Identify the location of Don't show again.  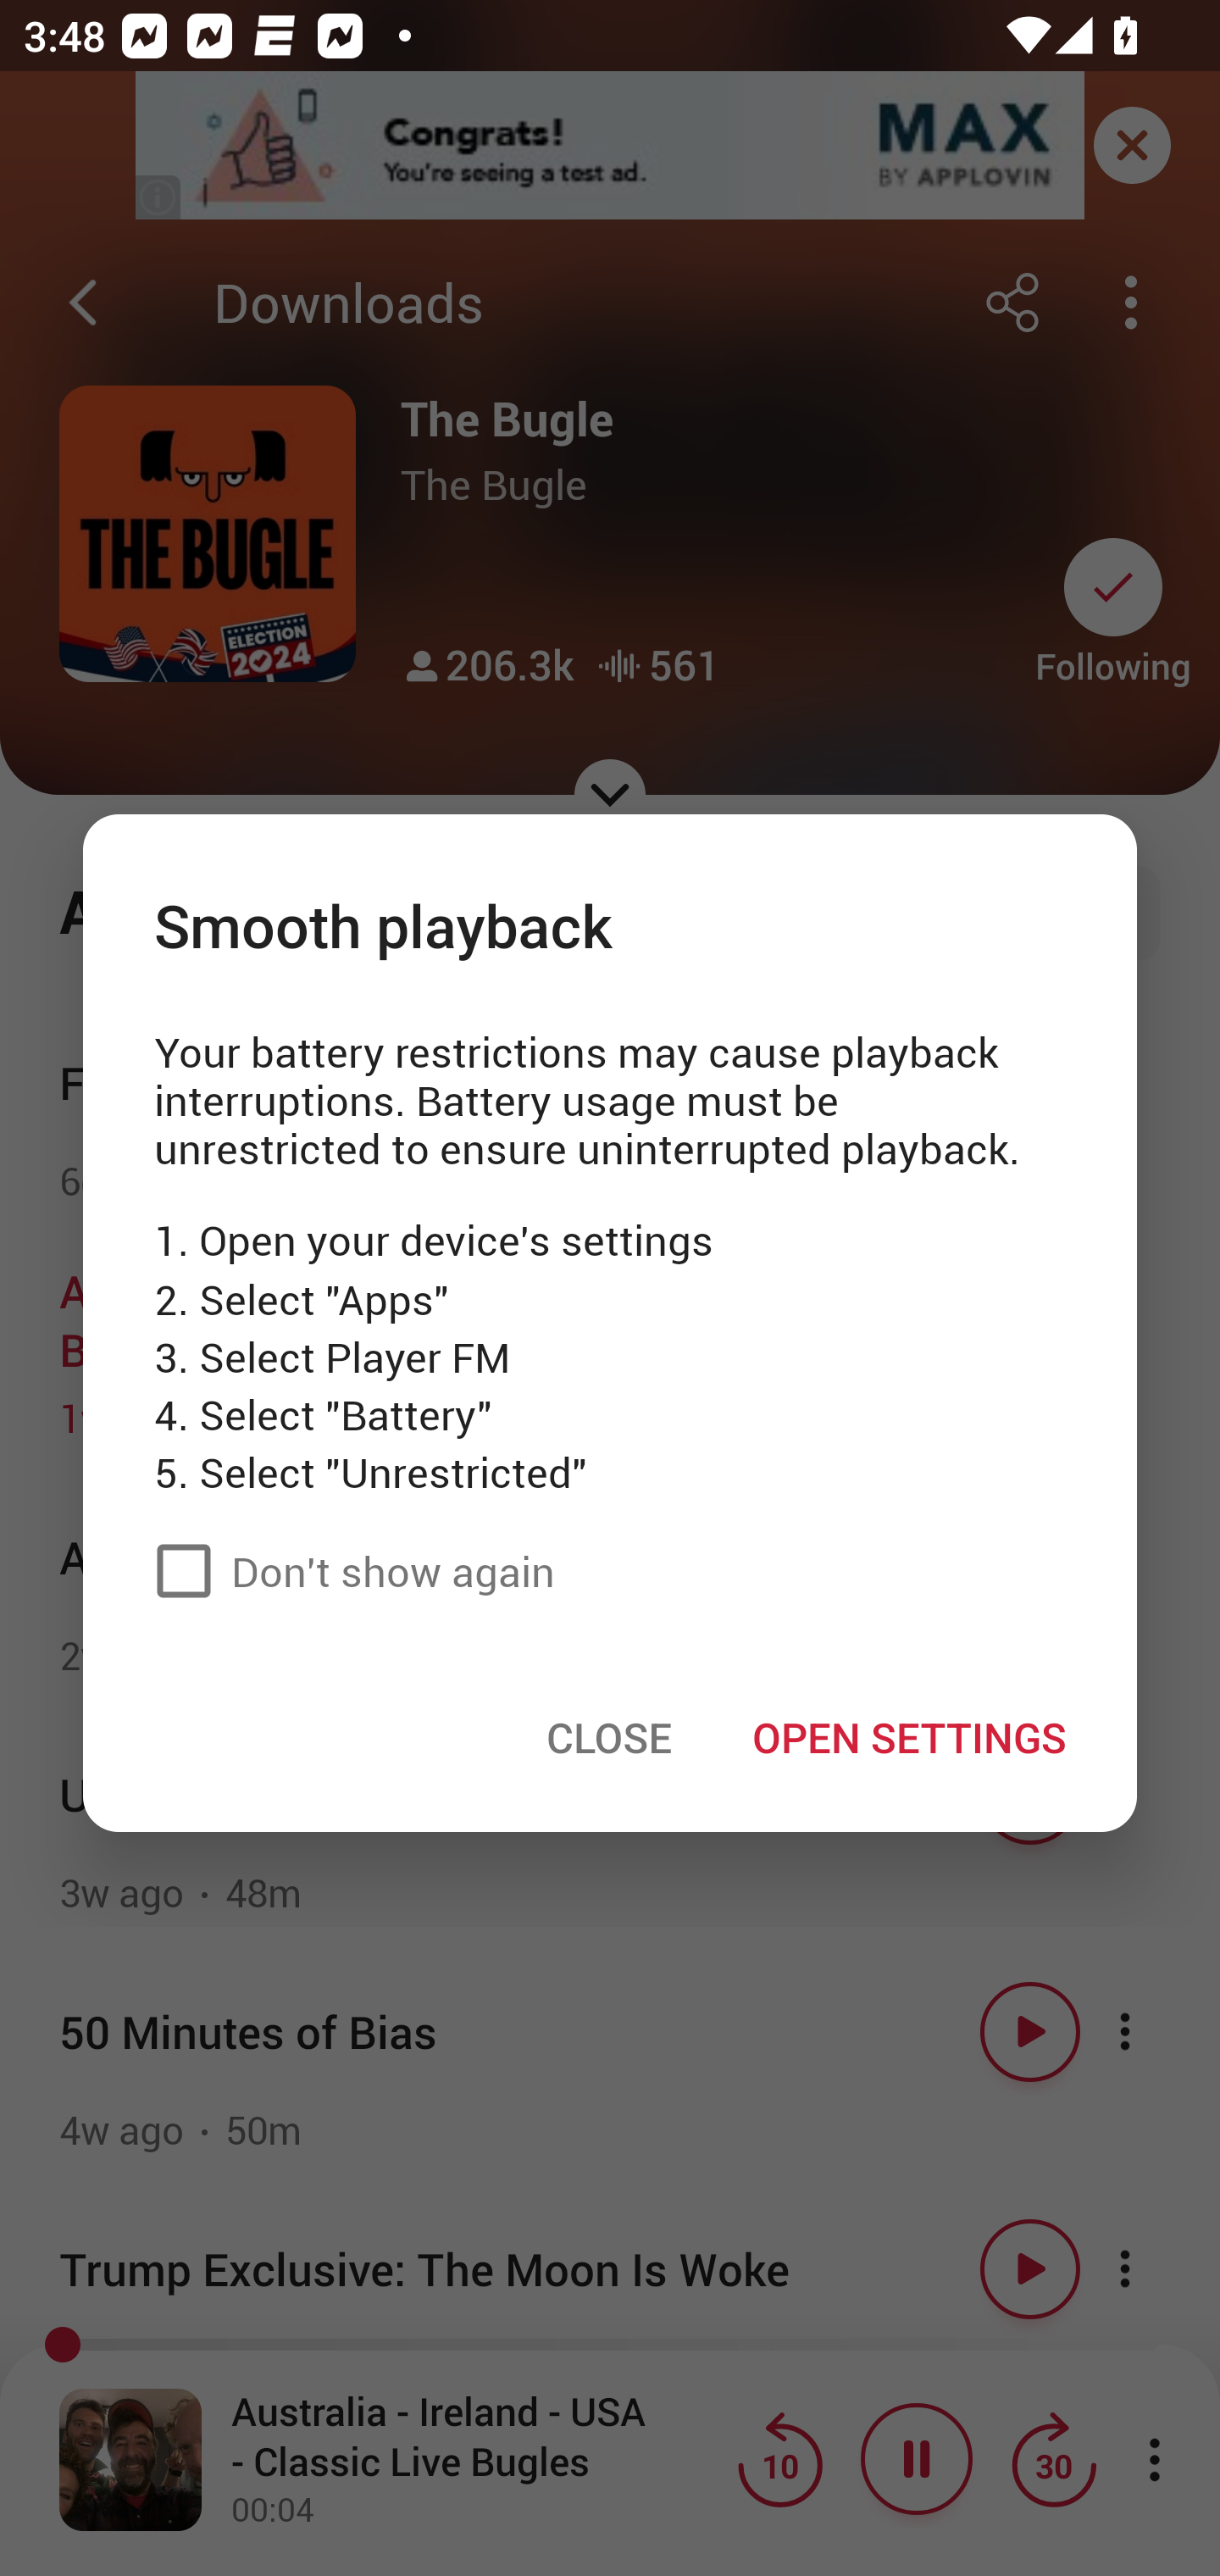
(346, 1569).